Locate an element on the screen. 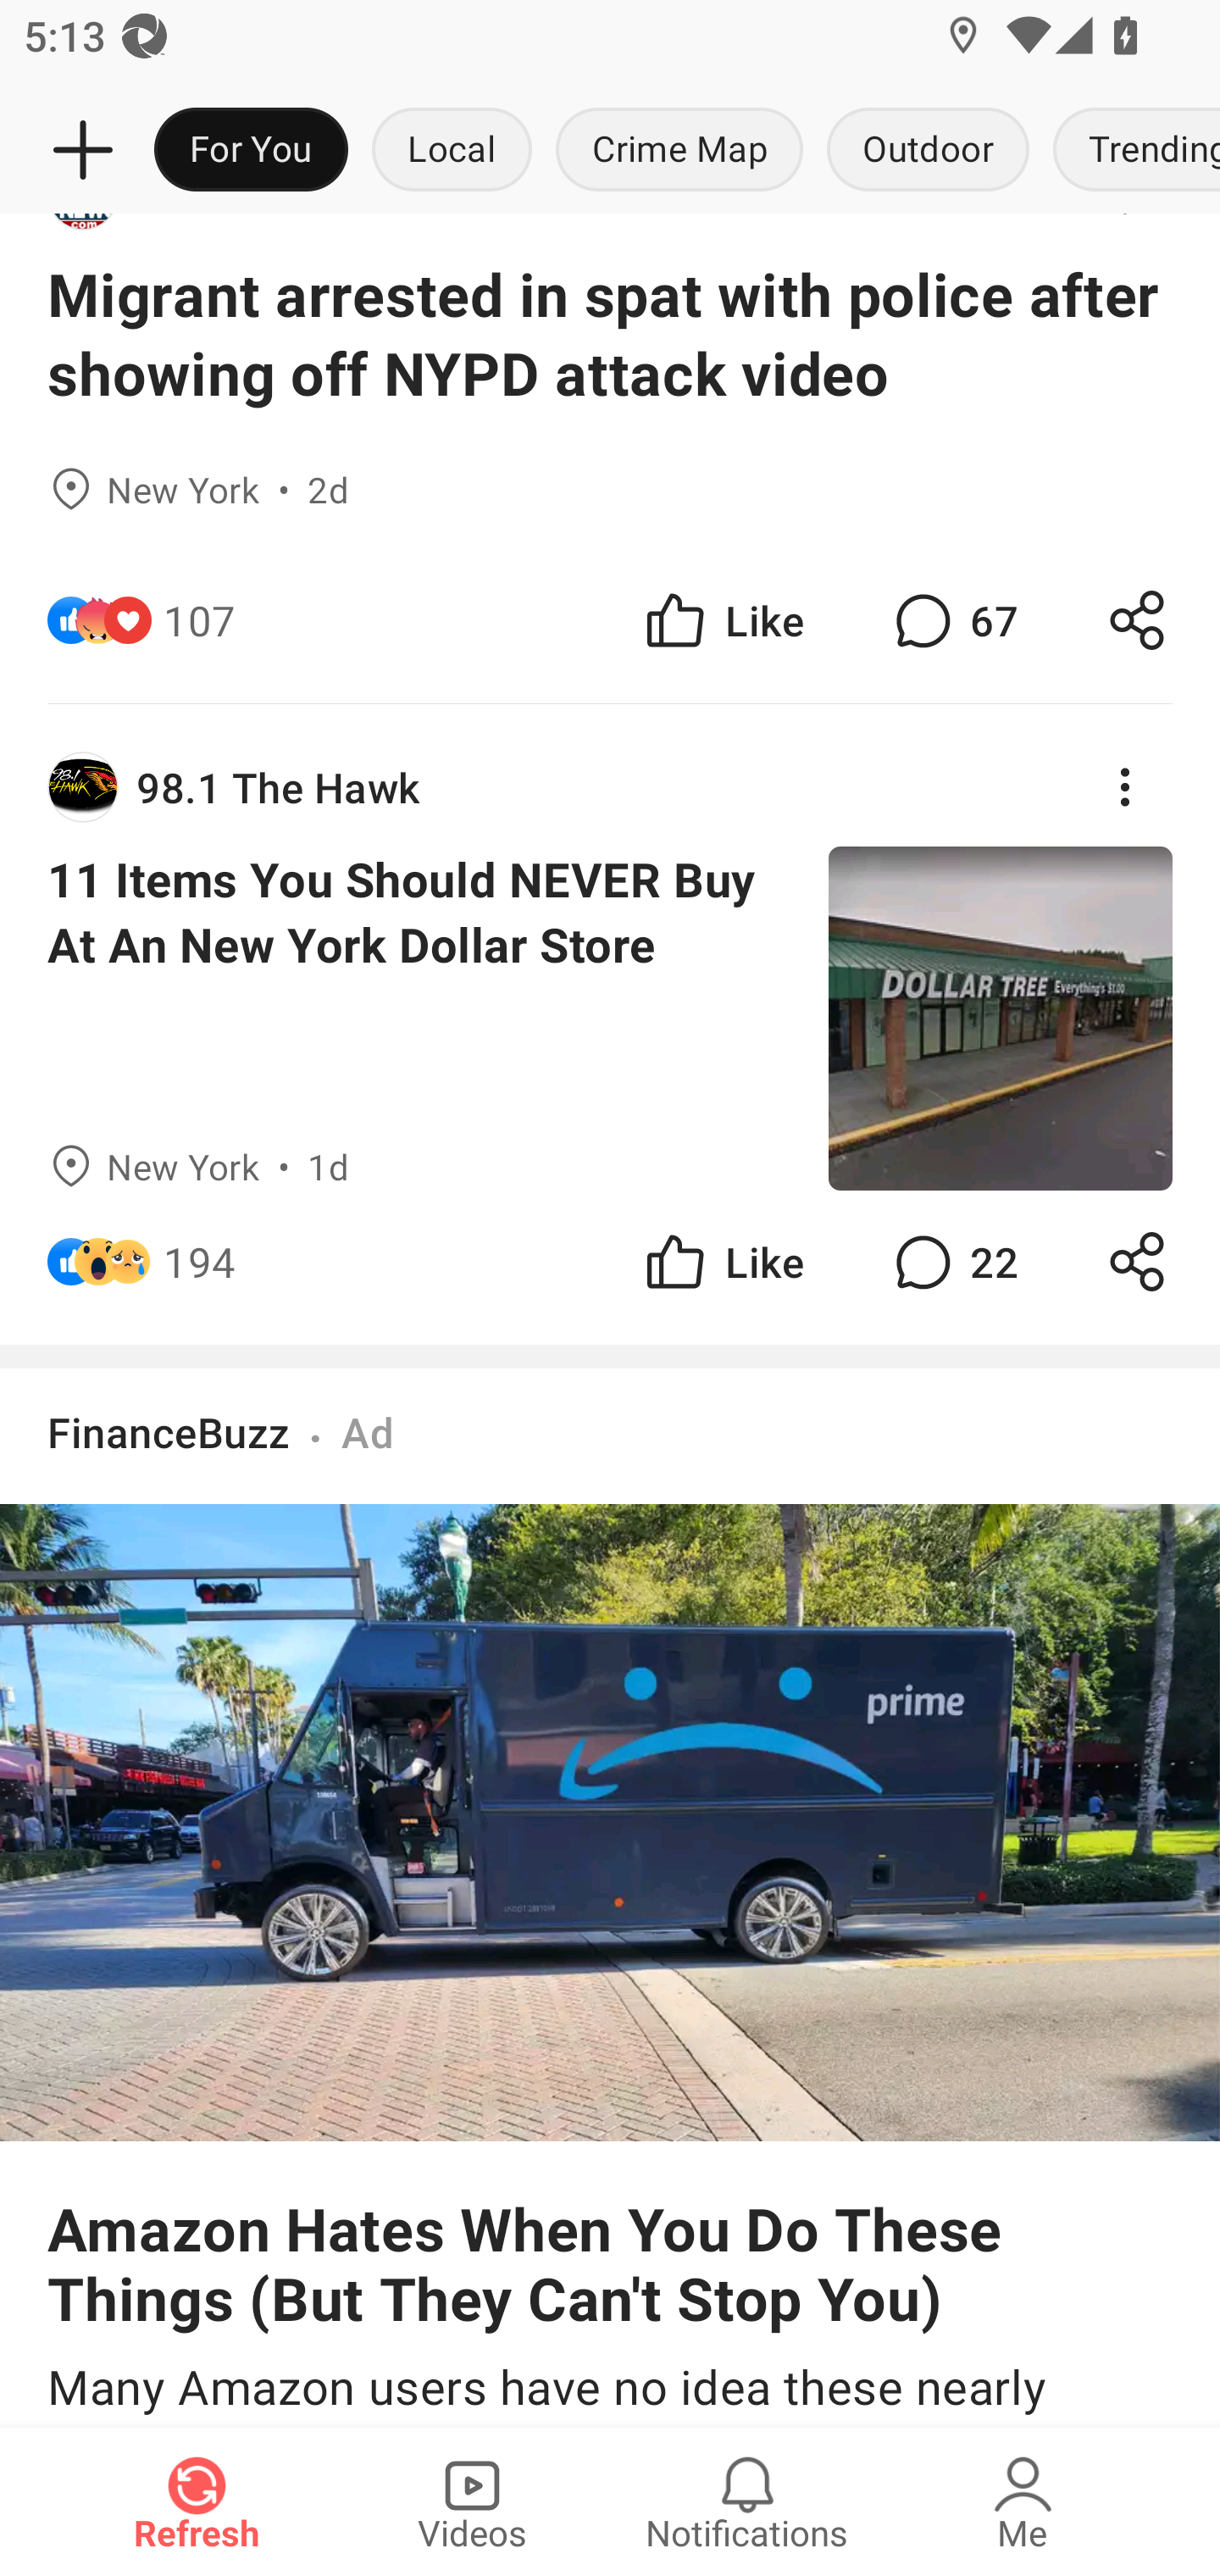 The height and width of the screenshot is (2576, 1220). Local is located at coordinates (452, 151).